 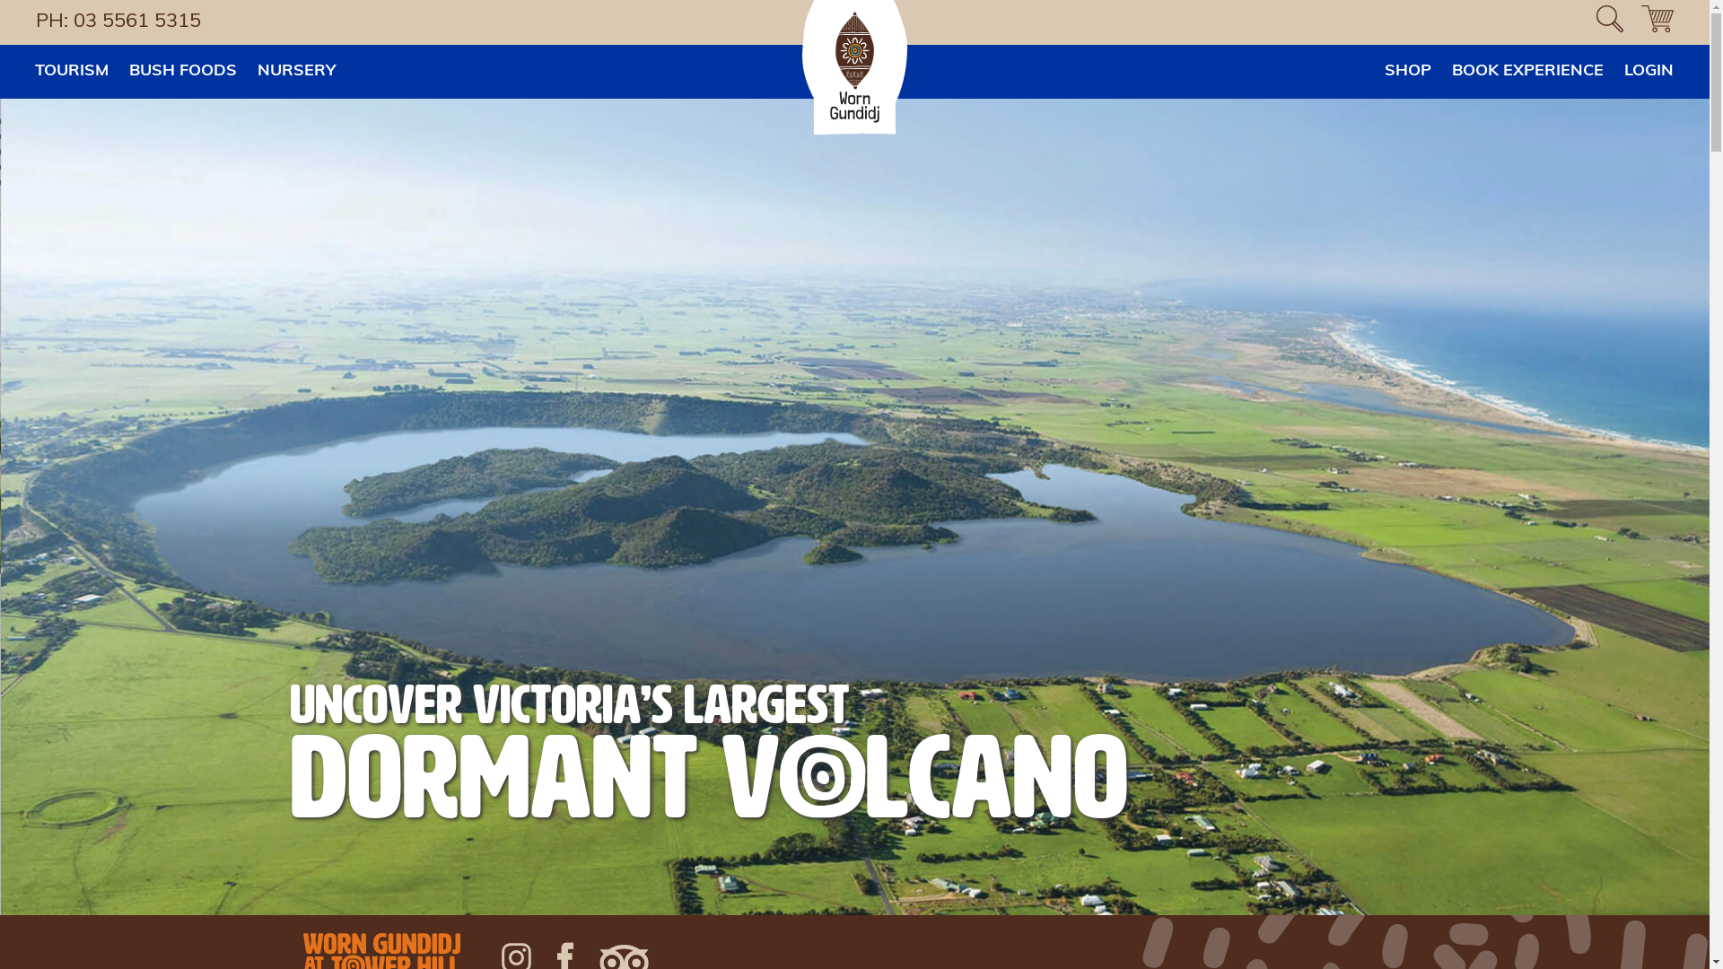 I want to click on Search, so click(x=36, y=23).